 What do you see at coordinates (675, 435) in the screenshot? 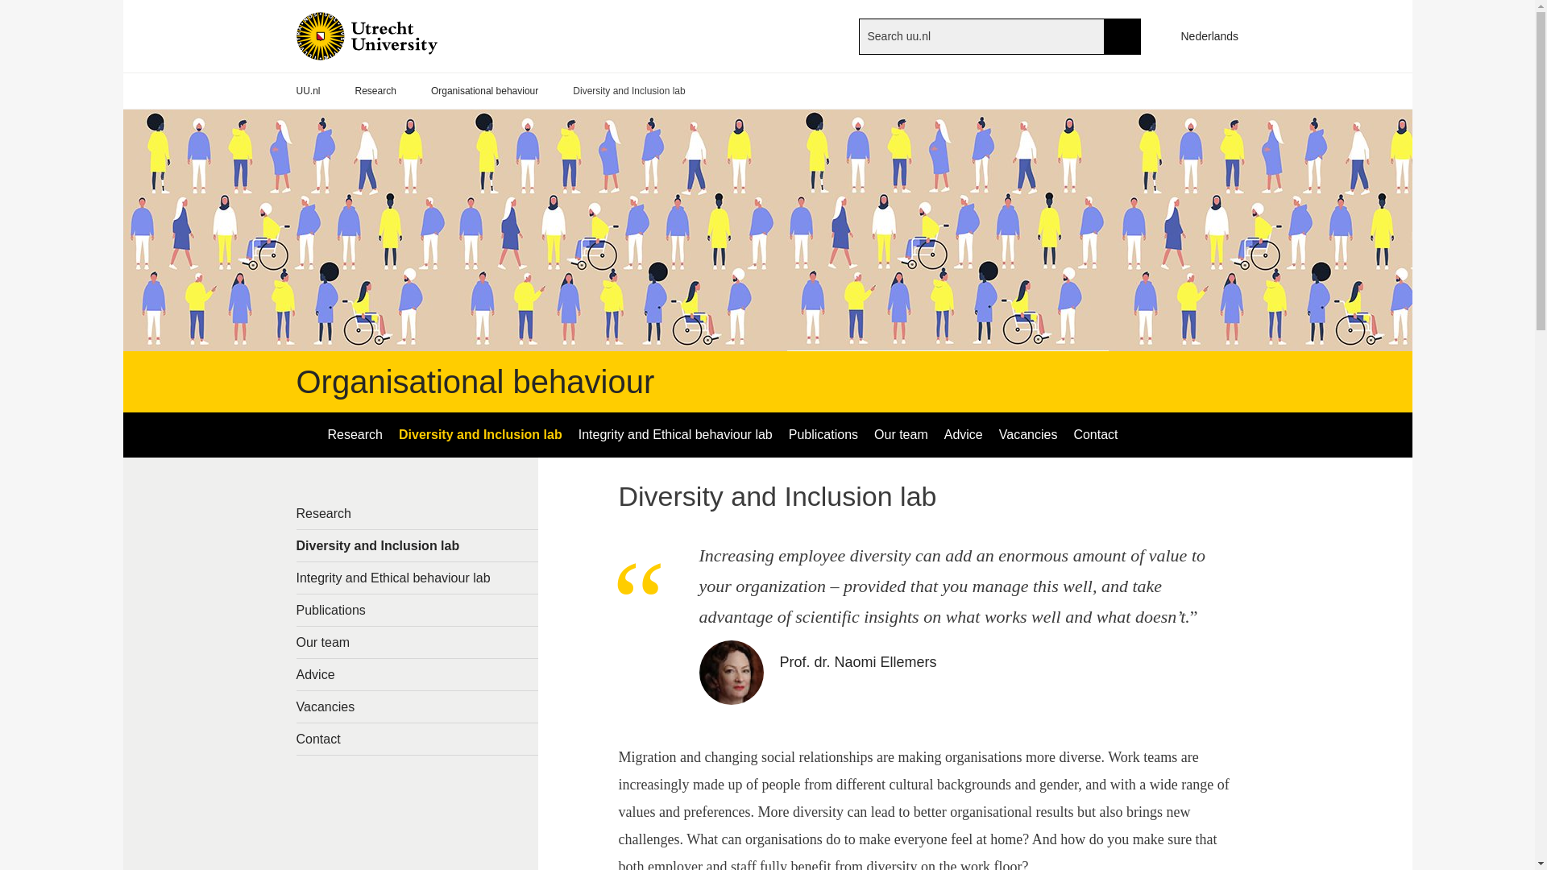
I see `Integrity and Ethical behaviour lab` at bounding box center [675, 435].